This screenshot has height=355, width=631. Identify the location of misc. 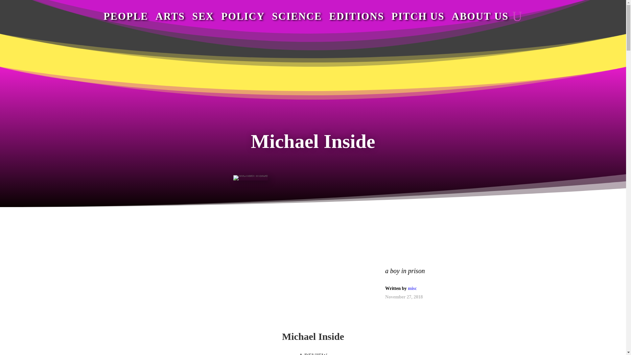
(412, 288).